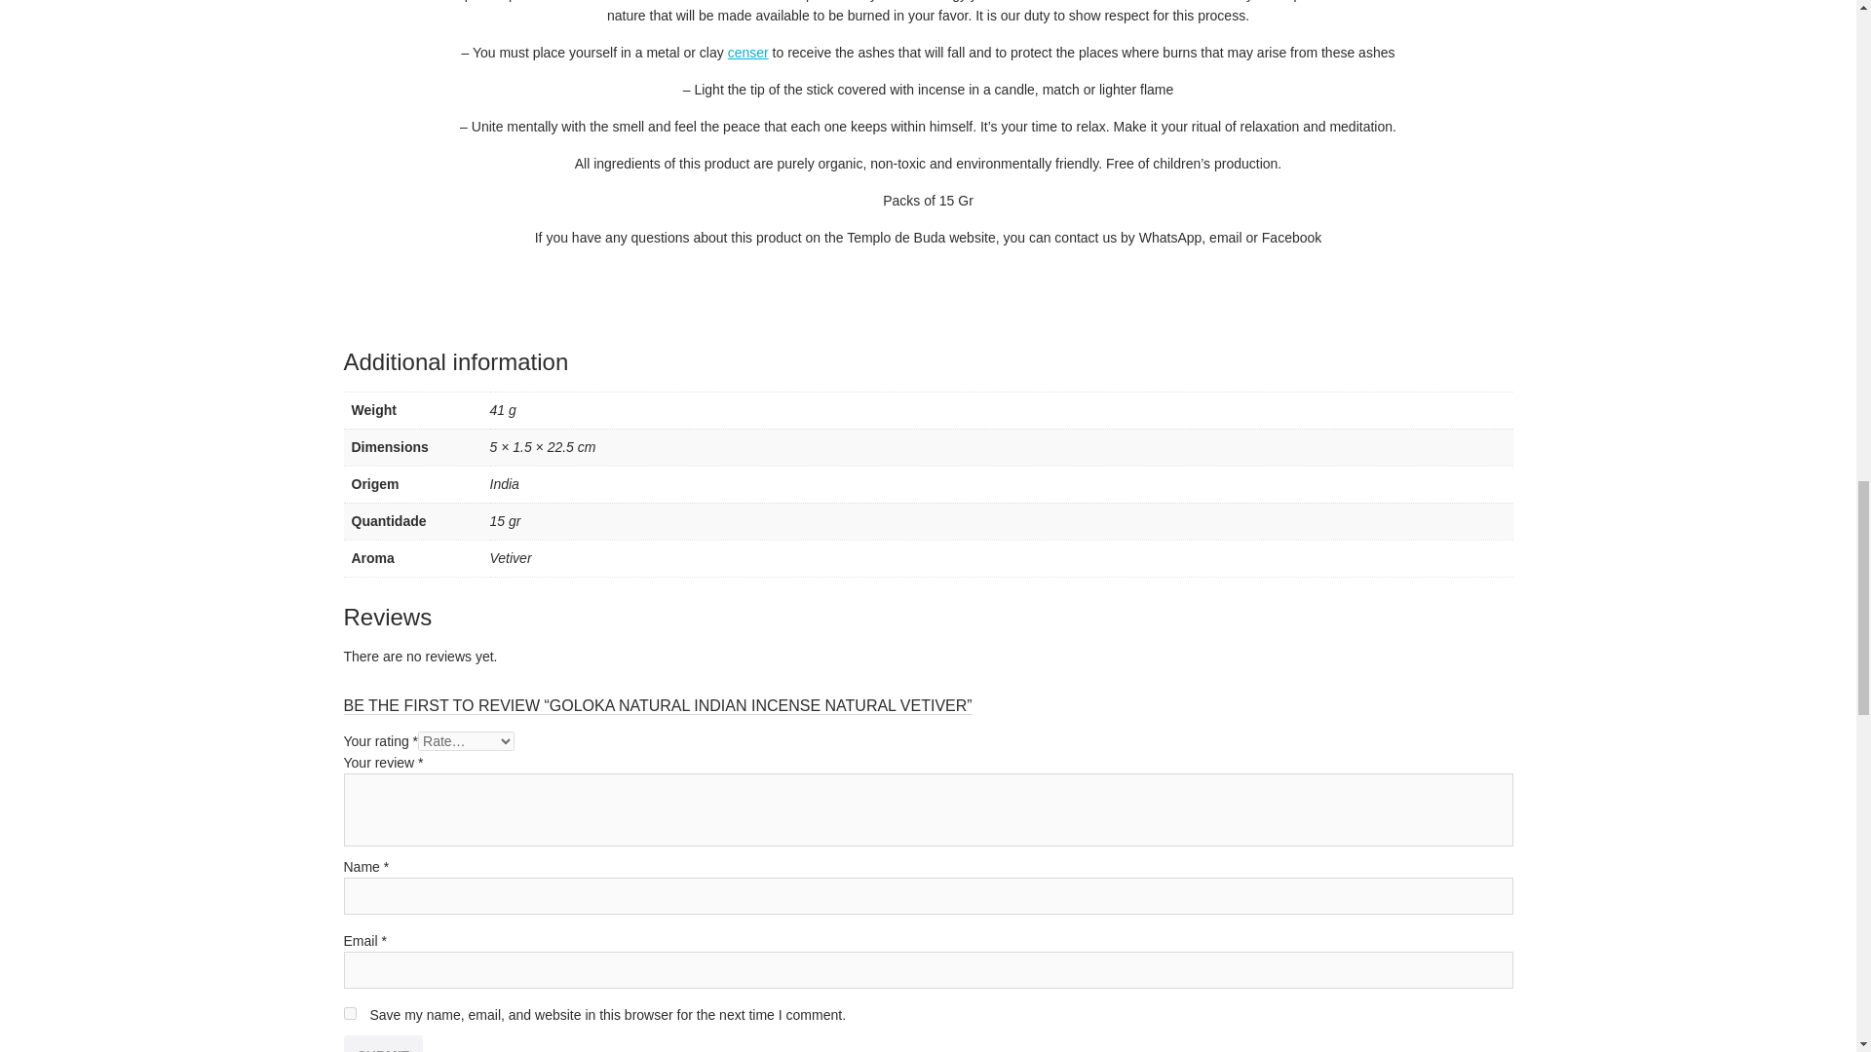 The image size is (1871, 1052). What do you see at coordinates (349, 1013) in the screenshot?
I see `yes` at bounding box center [349, 1013].